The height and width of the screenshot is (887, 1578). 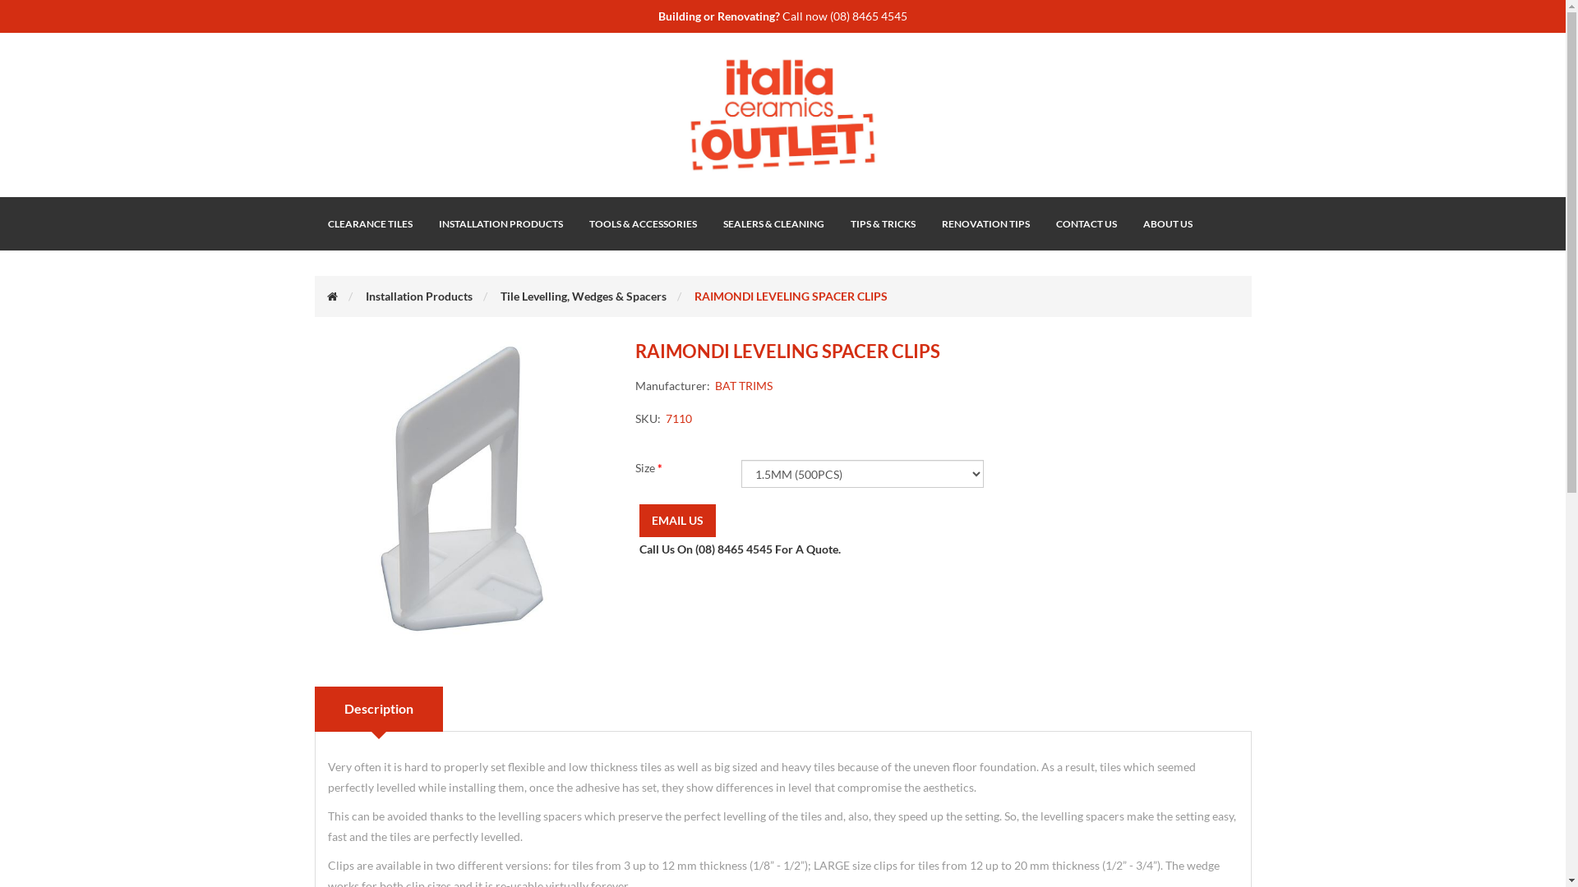 What do you see at coordinates (462, 489) in the screenshot?
I see `Picture of RAIMONDI LEVELING SPACER CLIPS` at bounding box center [462, 489].